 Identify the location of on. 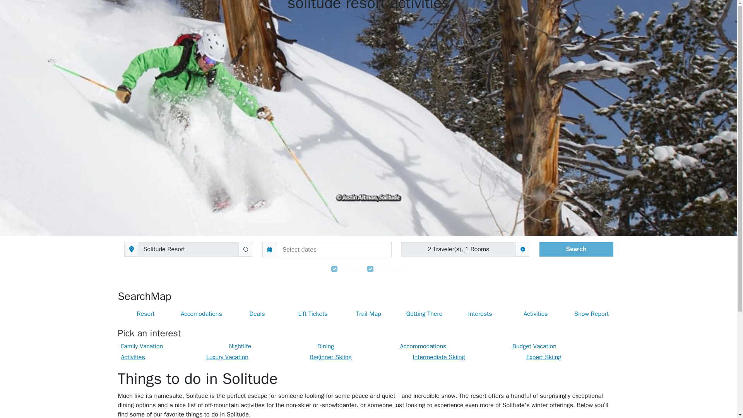
(370, 269).